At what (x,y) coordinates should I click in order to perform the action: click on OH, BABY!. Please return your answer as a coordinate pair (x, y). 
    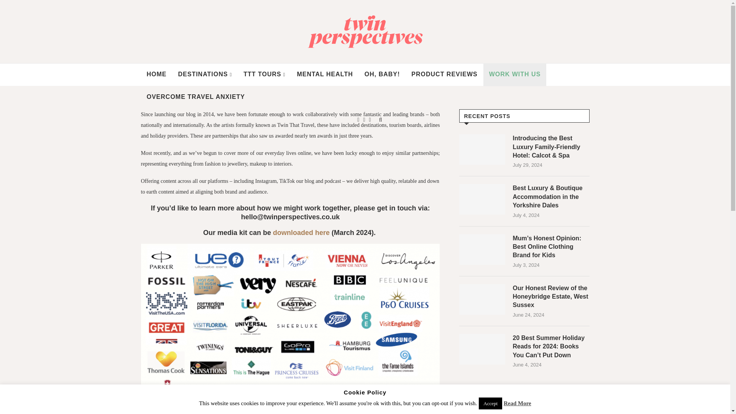
    Looking at the image, I should click on (383, 74).